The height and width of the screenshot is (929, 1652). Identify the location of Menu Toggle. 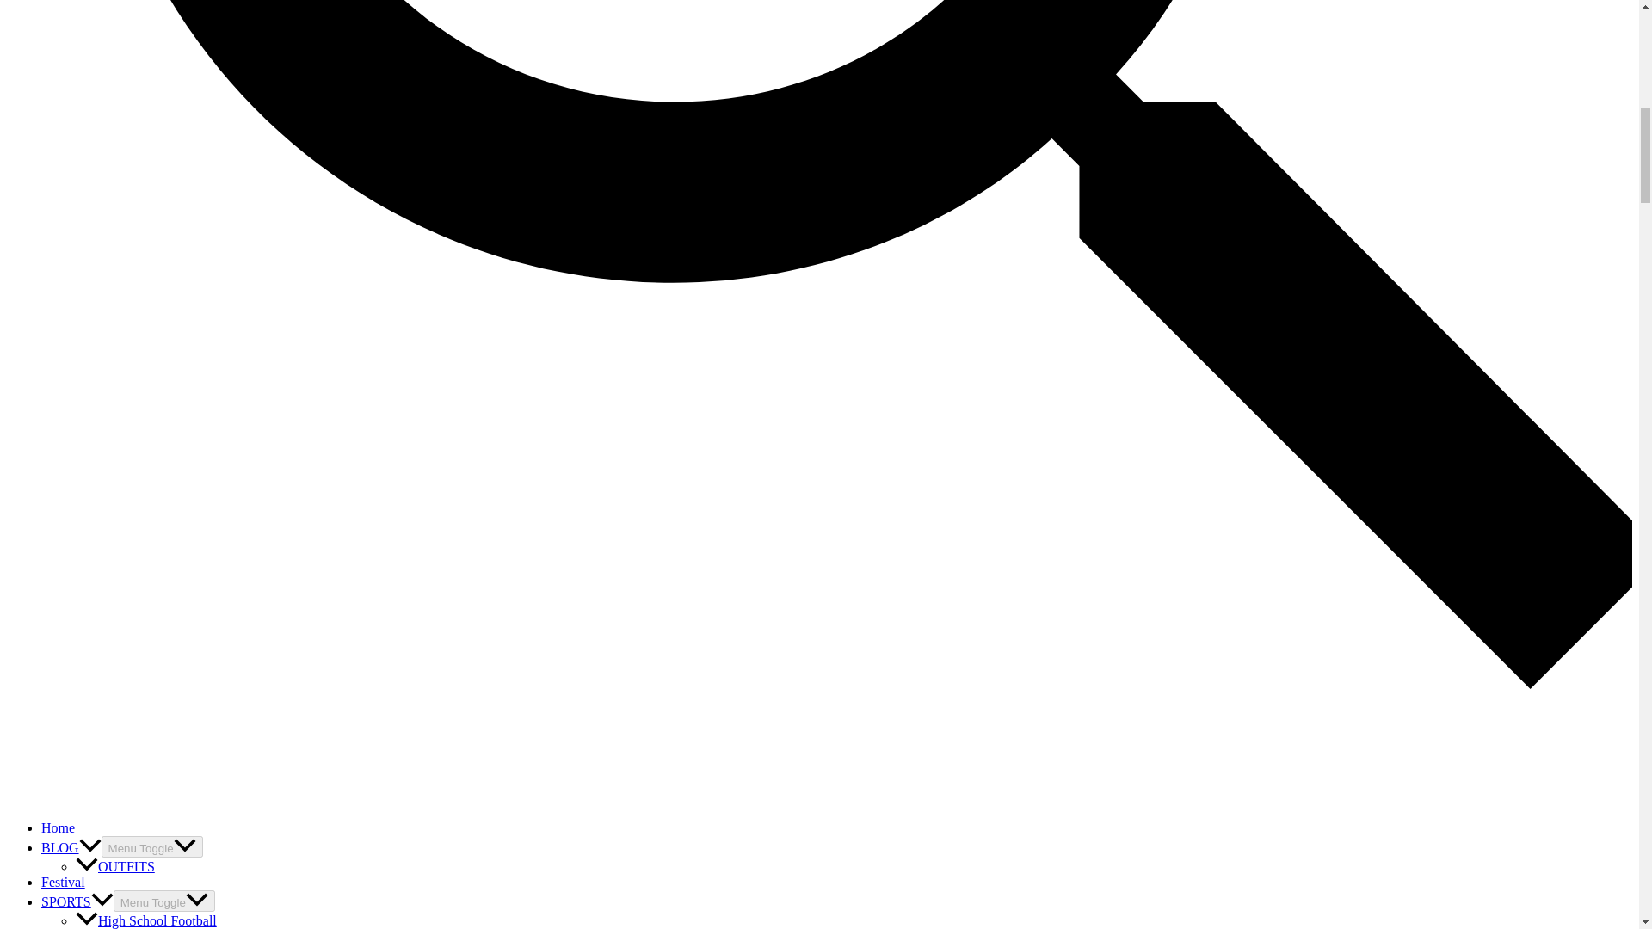
(163, 900).